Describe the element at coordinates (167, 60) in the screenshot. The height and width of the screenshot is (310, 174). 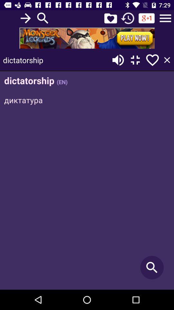
I see `close` at that location.